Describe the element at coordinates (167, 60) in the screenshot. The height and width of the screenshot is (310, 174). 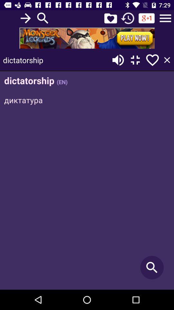
I see `close` at that location.